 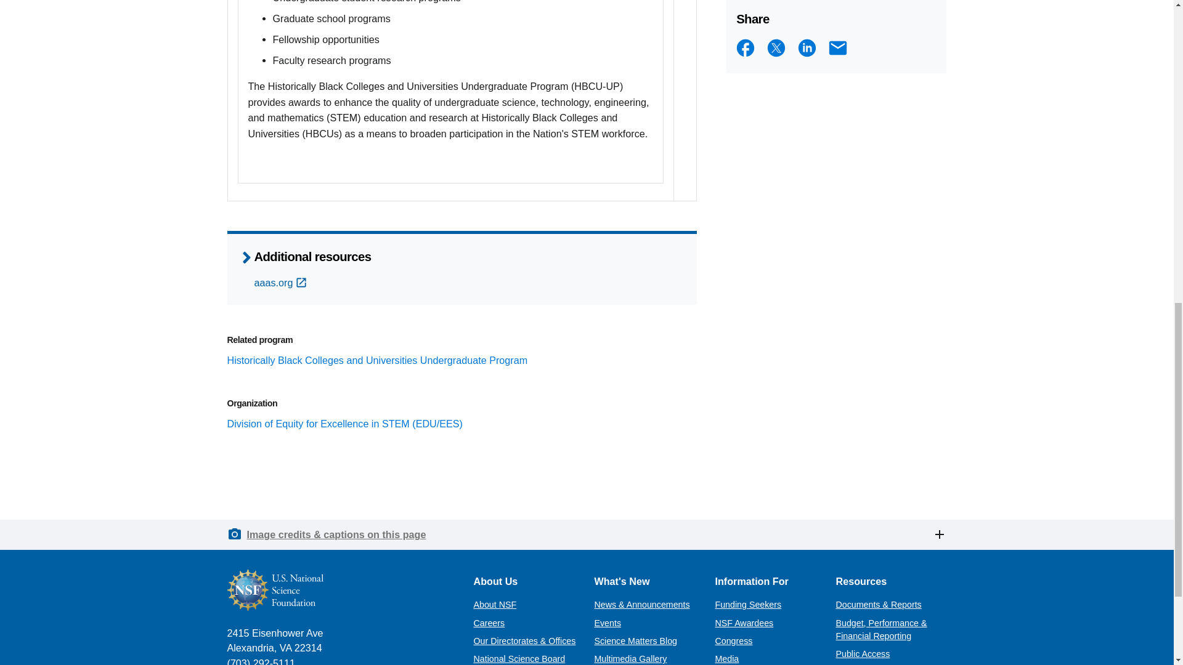 What do you see at coordinates (745, 48) in the screenshot?
I see `Facebook` at bounding box center [745, 48].